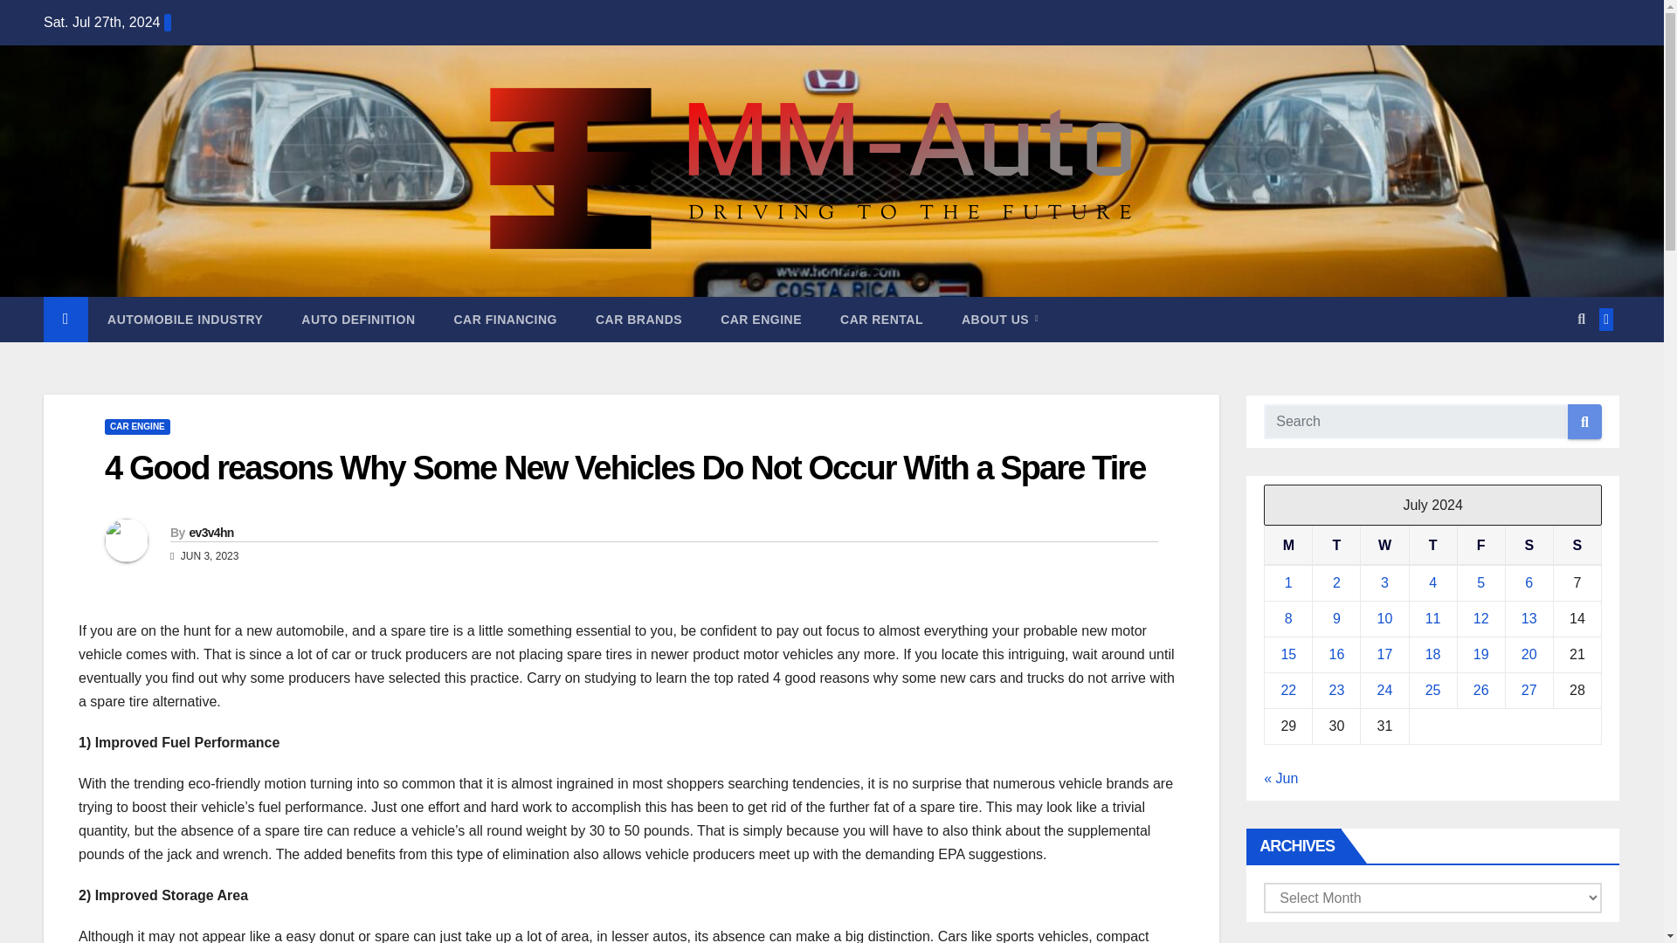 The image size is (1677, 943). What do you see at coordinates (505, 320) in the screenshot?
I see `Car Financing` at bounding box center [505, 320].